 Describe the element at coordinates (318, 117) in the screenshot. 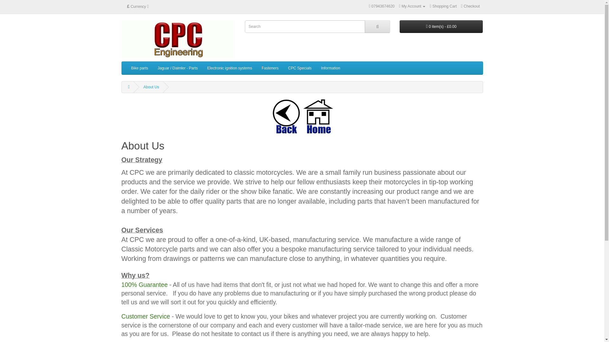

I see `Home` at that location.